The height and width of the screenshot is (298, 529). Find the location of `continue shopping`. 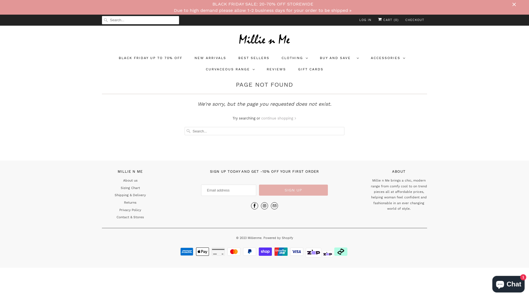

continue shopping is located at coordinates (279, 118).